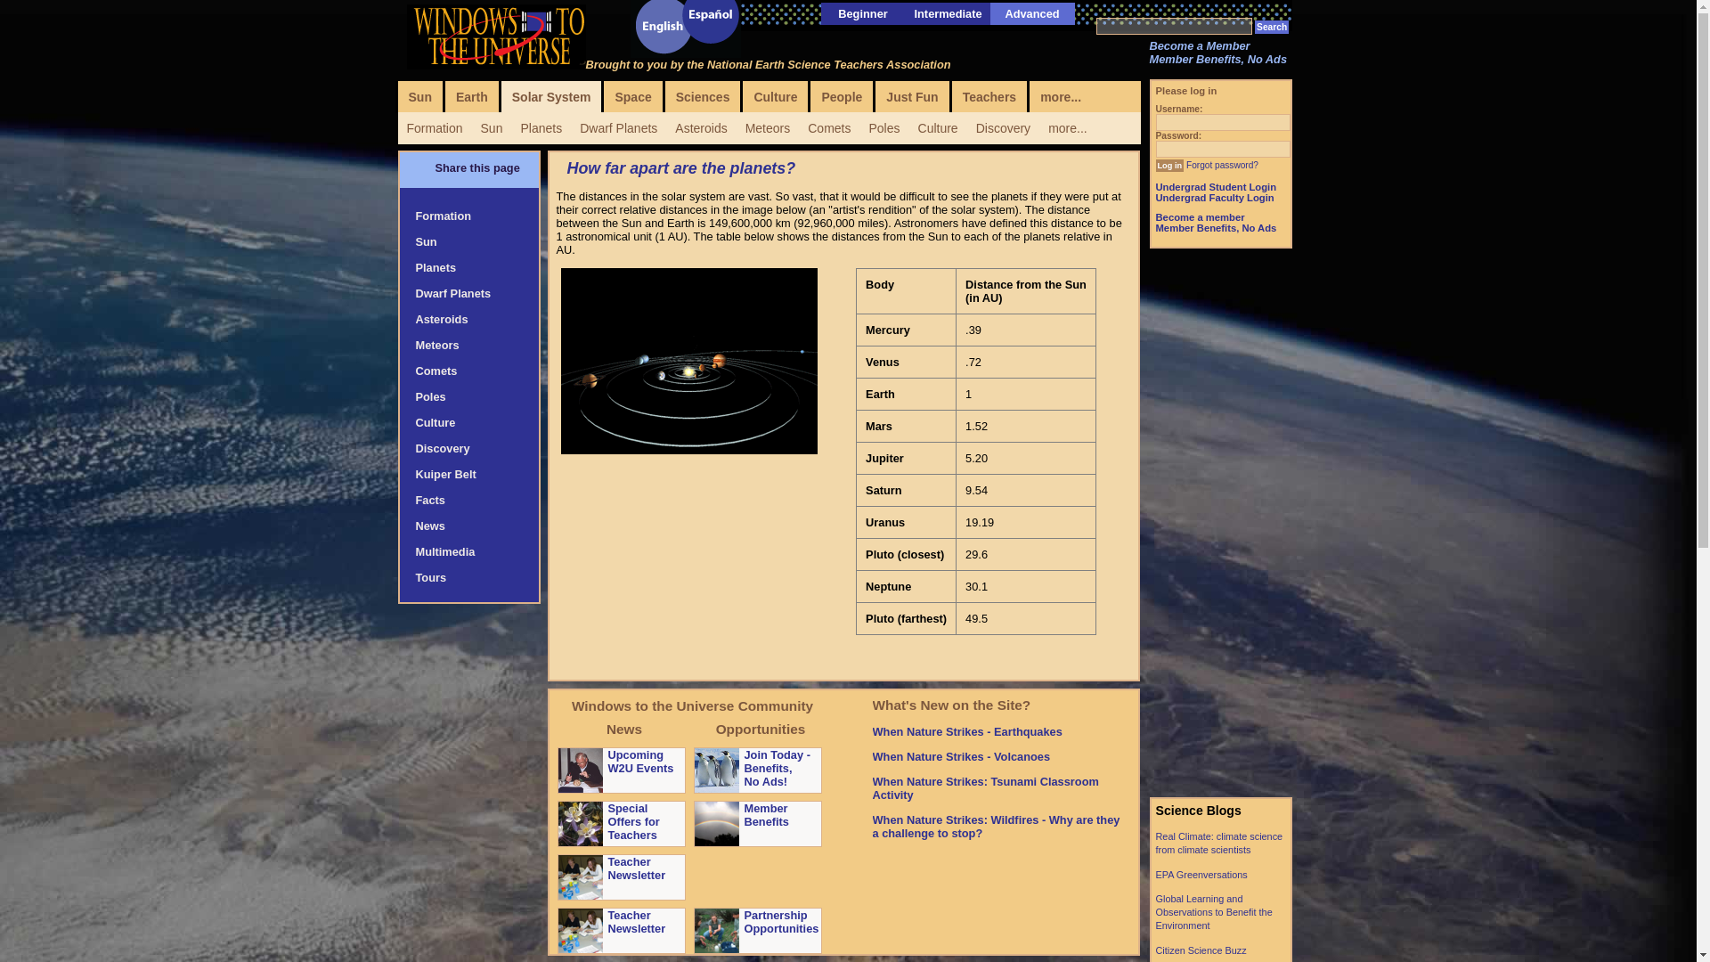 Image resolution: width=1710 pixels, height=962 pixels. Describe the element at coordinates (948, 12) in the screenshot. I see `Intermediate` at that location.